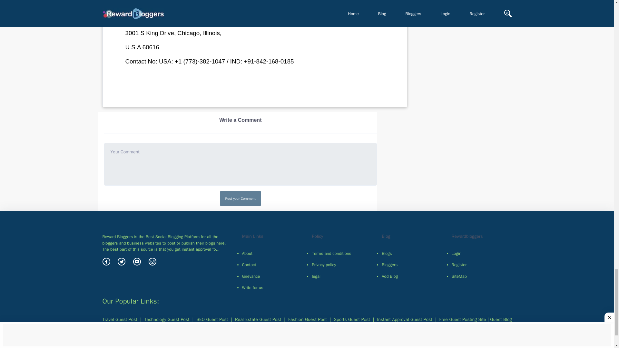 Image resolution: width=619 pixels, height=348 pixels. I want to click on Sports Guest Post, so click(352, 319).